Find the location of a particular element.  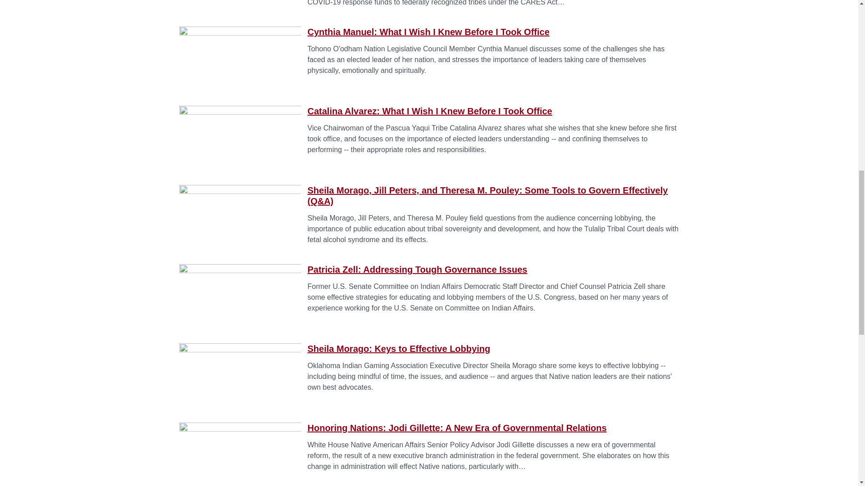

Patricia Zell: Addressing Tough Governance Issues is located at coordinates (417, 269).